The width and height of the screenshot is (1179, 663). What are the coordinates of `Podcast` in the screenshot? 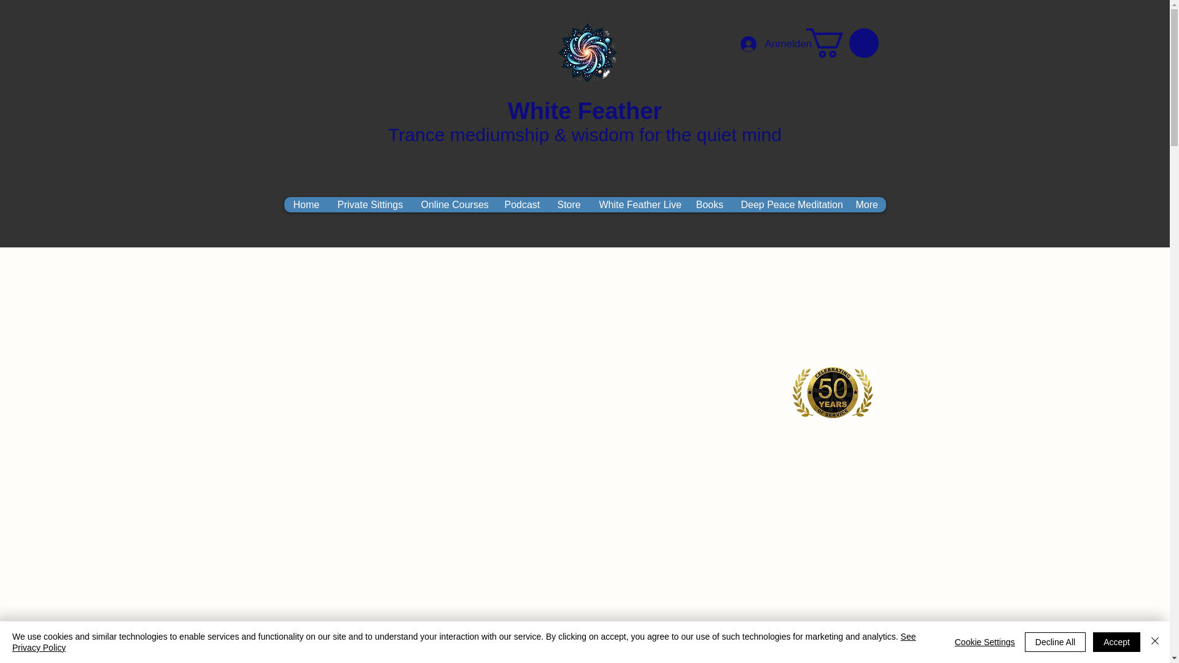 It's located at (521, 204).